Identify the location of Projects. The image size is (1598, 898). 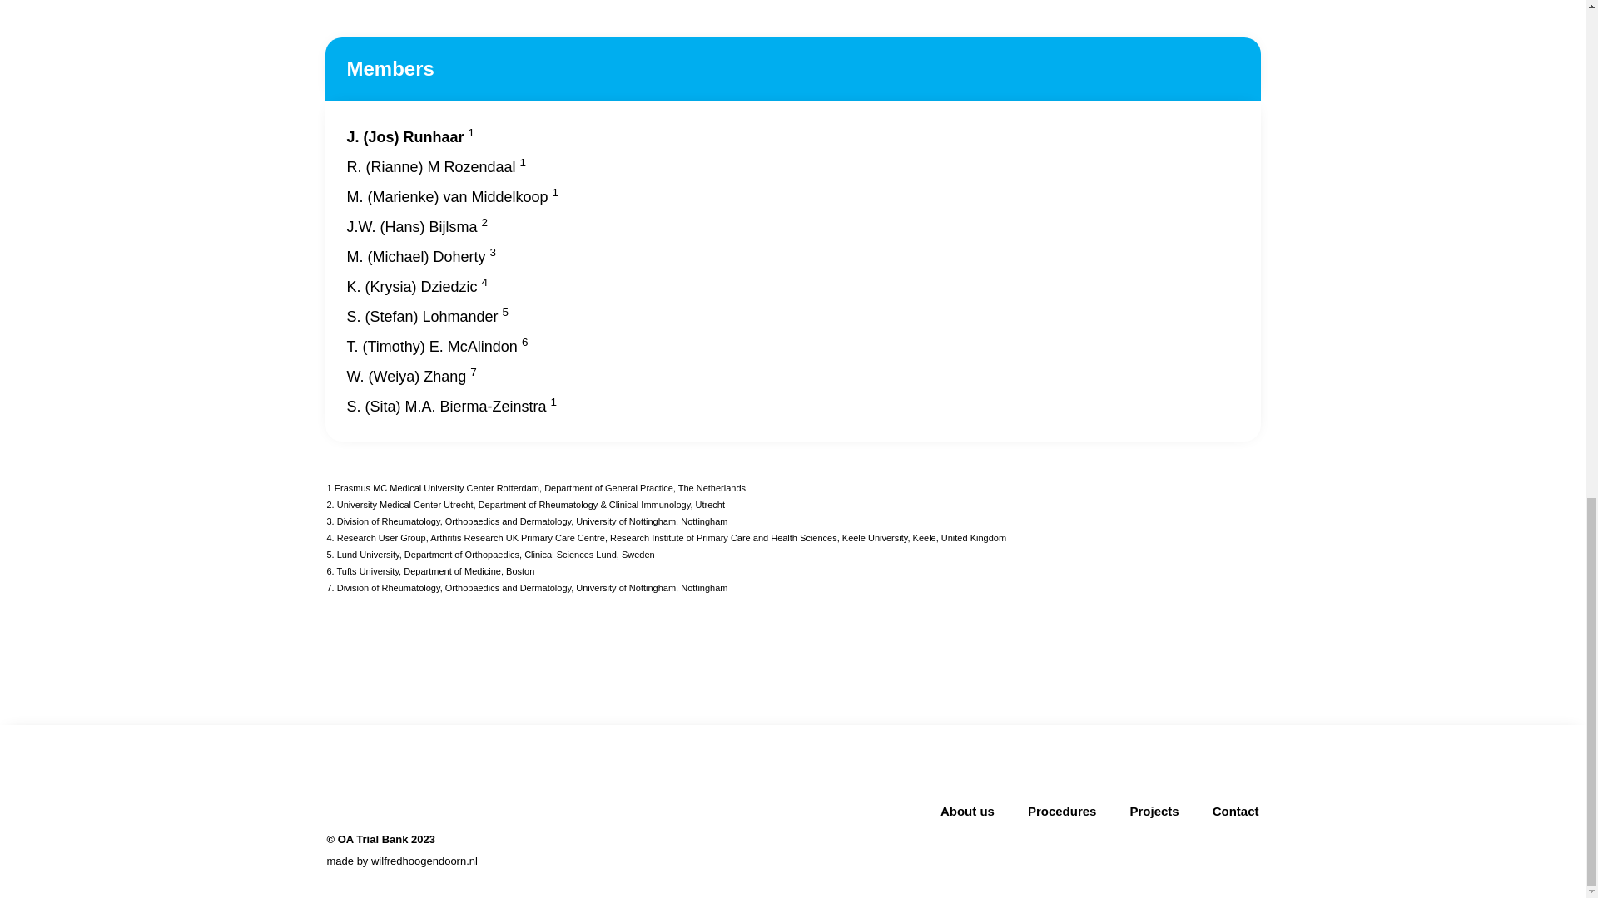
(1154, 811).